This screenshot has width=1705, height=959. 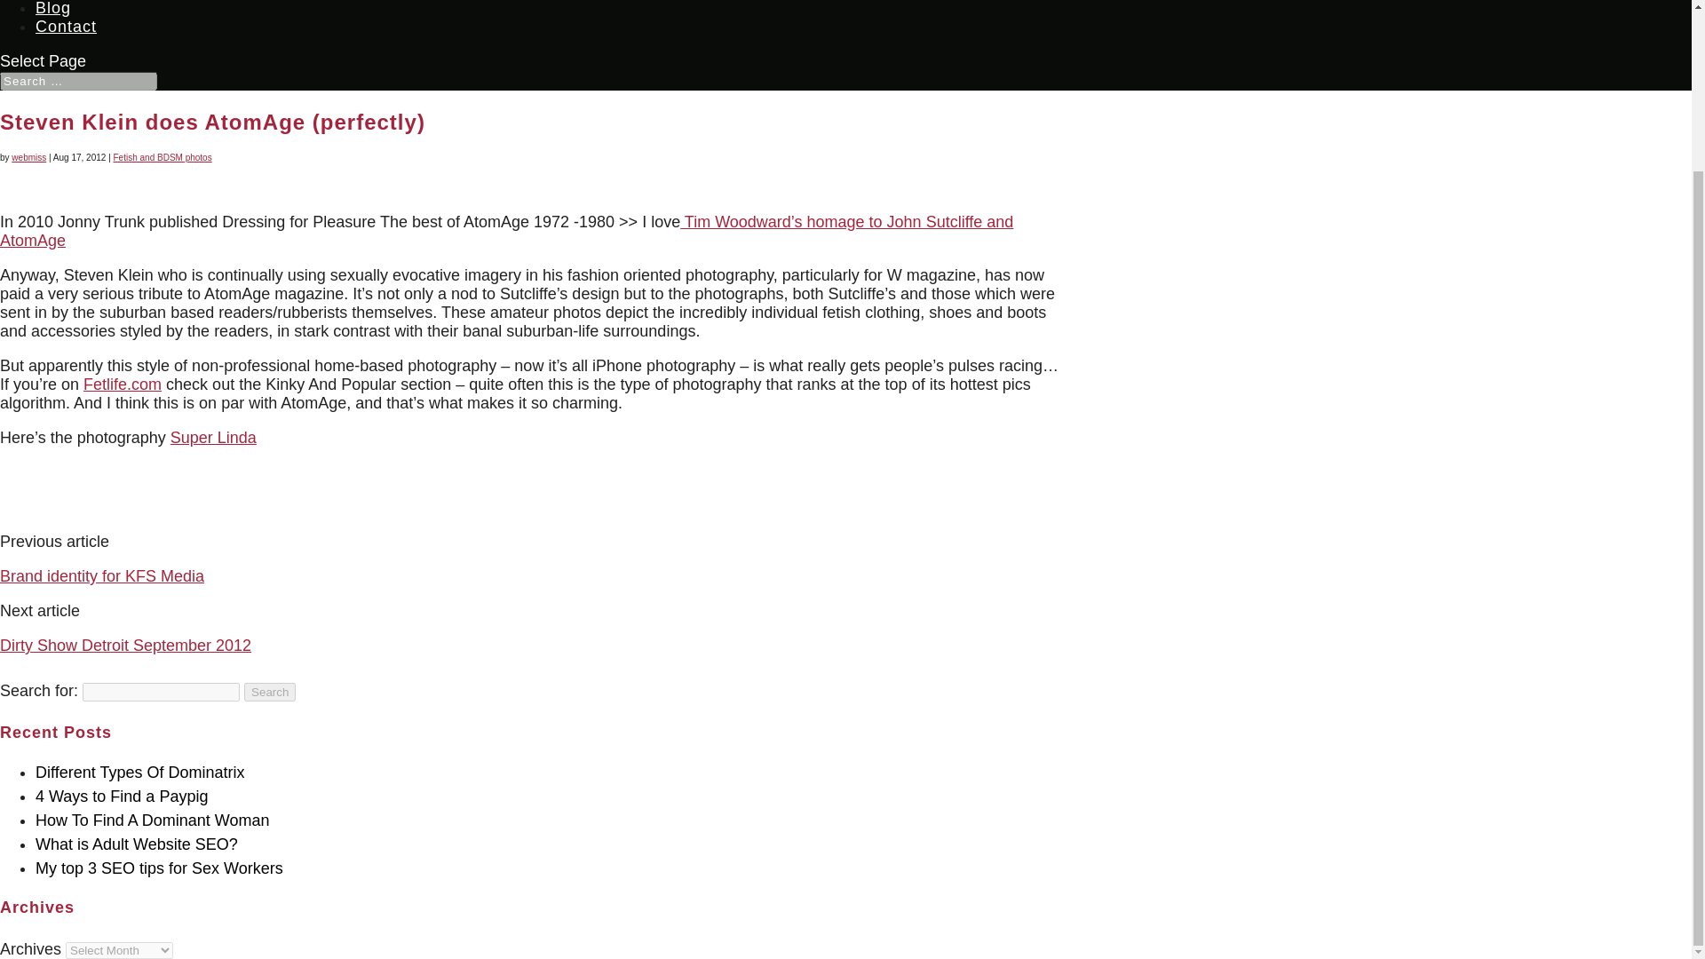 What do you see at coordinates (66, 35) in the screenshot?
I see `Contact` at bounding box center [66, 35].